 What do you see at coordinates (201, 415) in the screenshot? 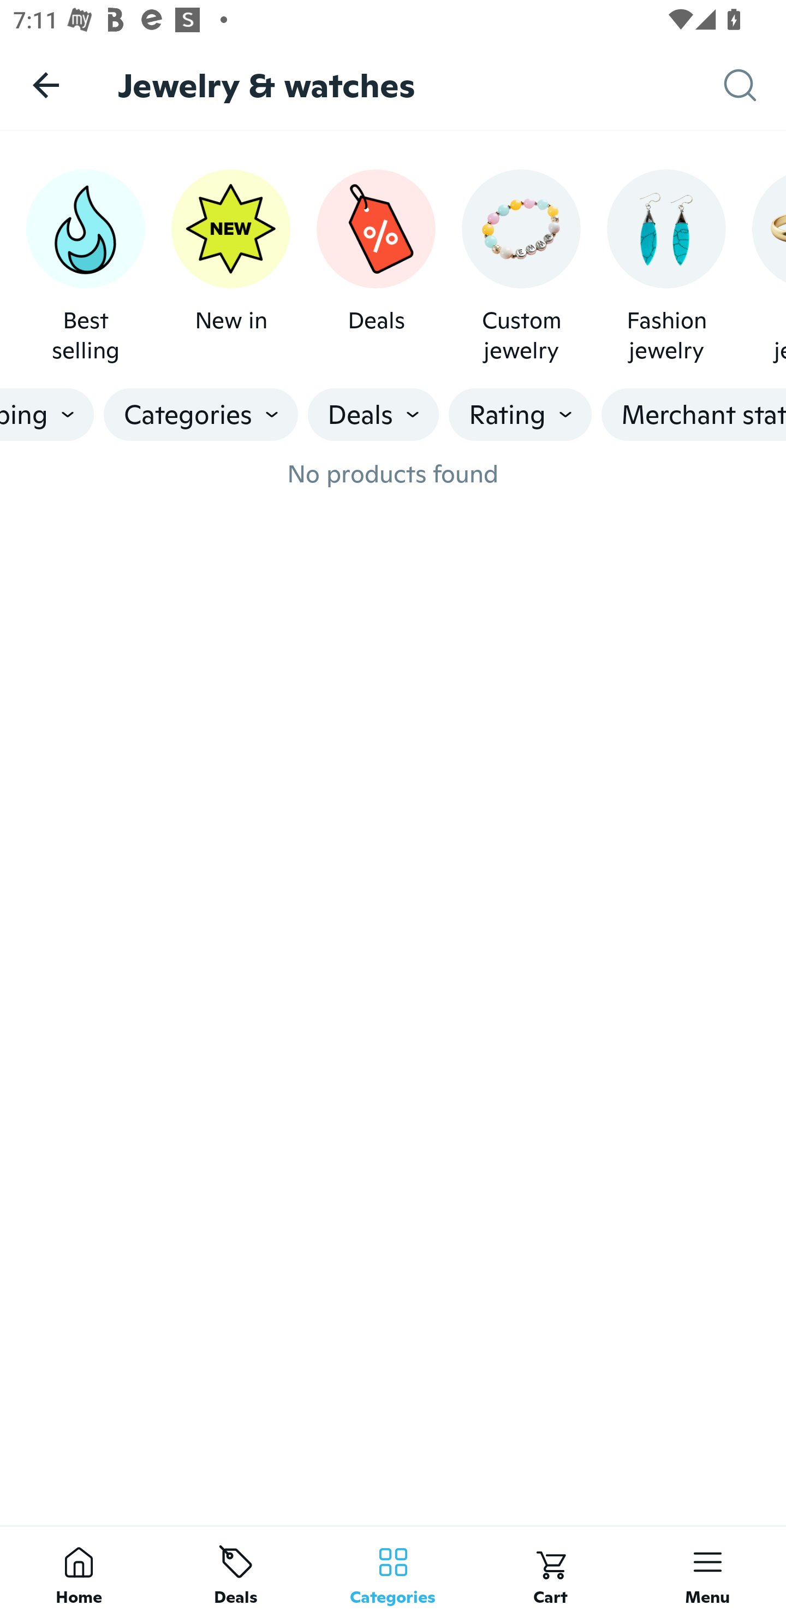
I see `Categories` at bounding box center [201, 415].